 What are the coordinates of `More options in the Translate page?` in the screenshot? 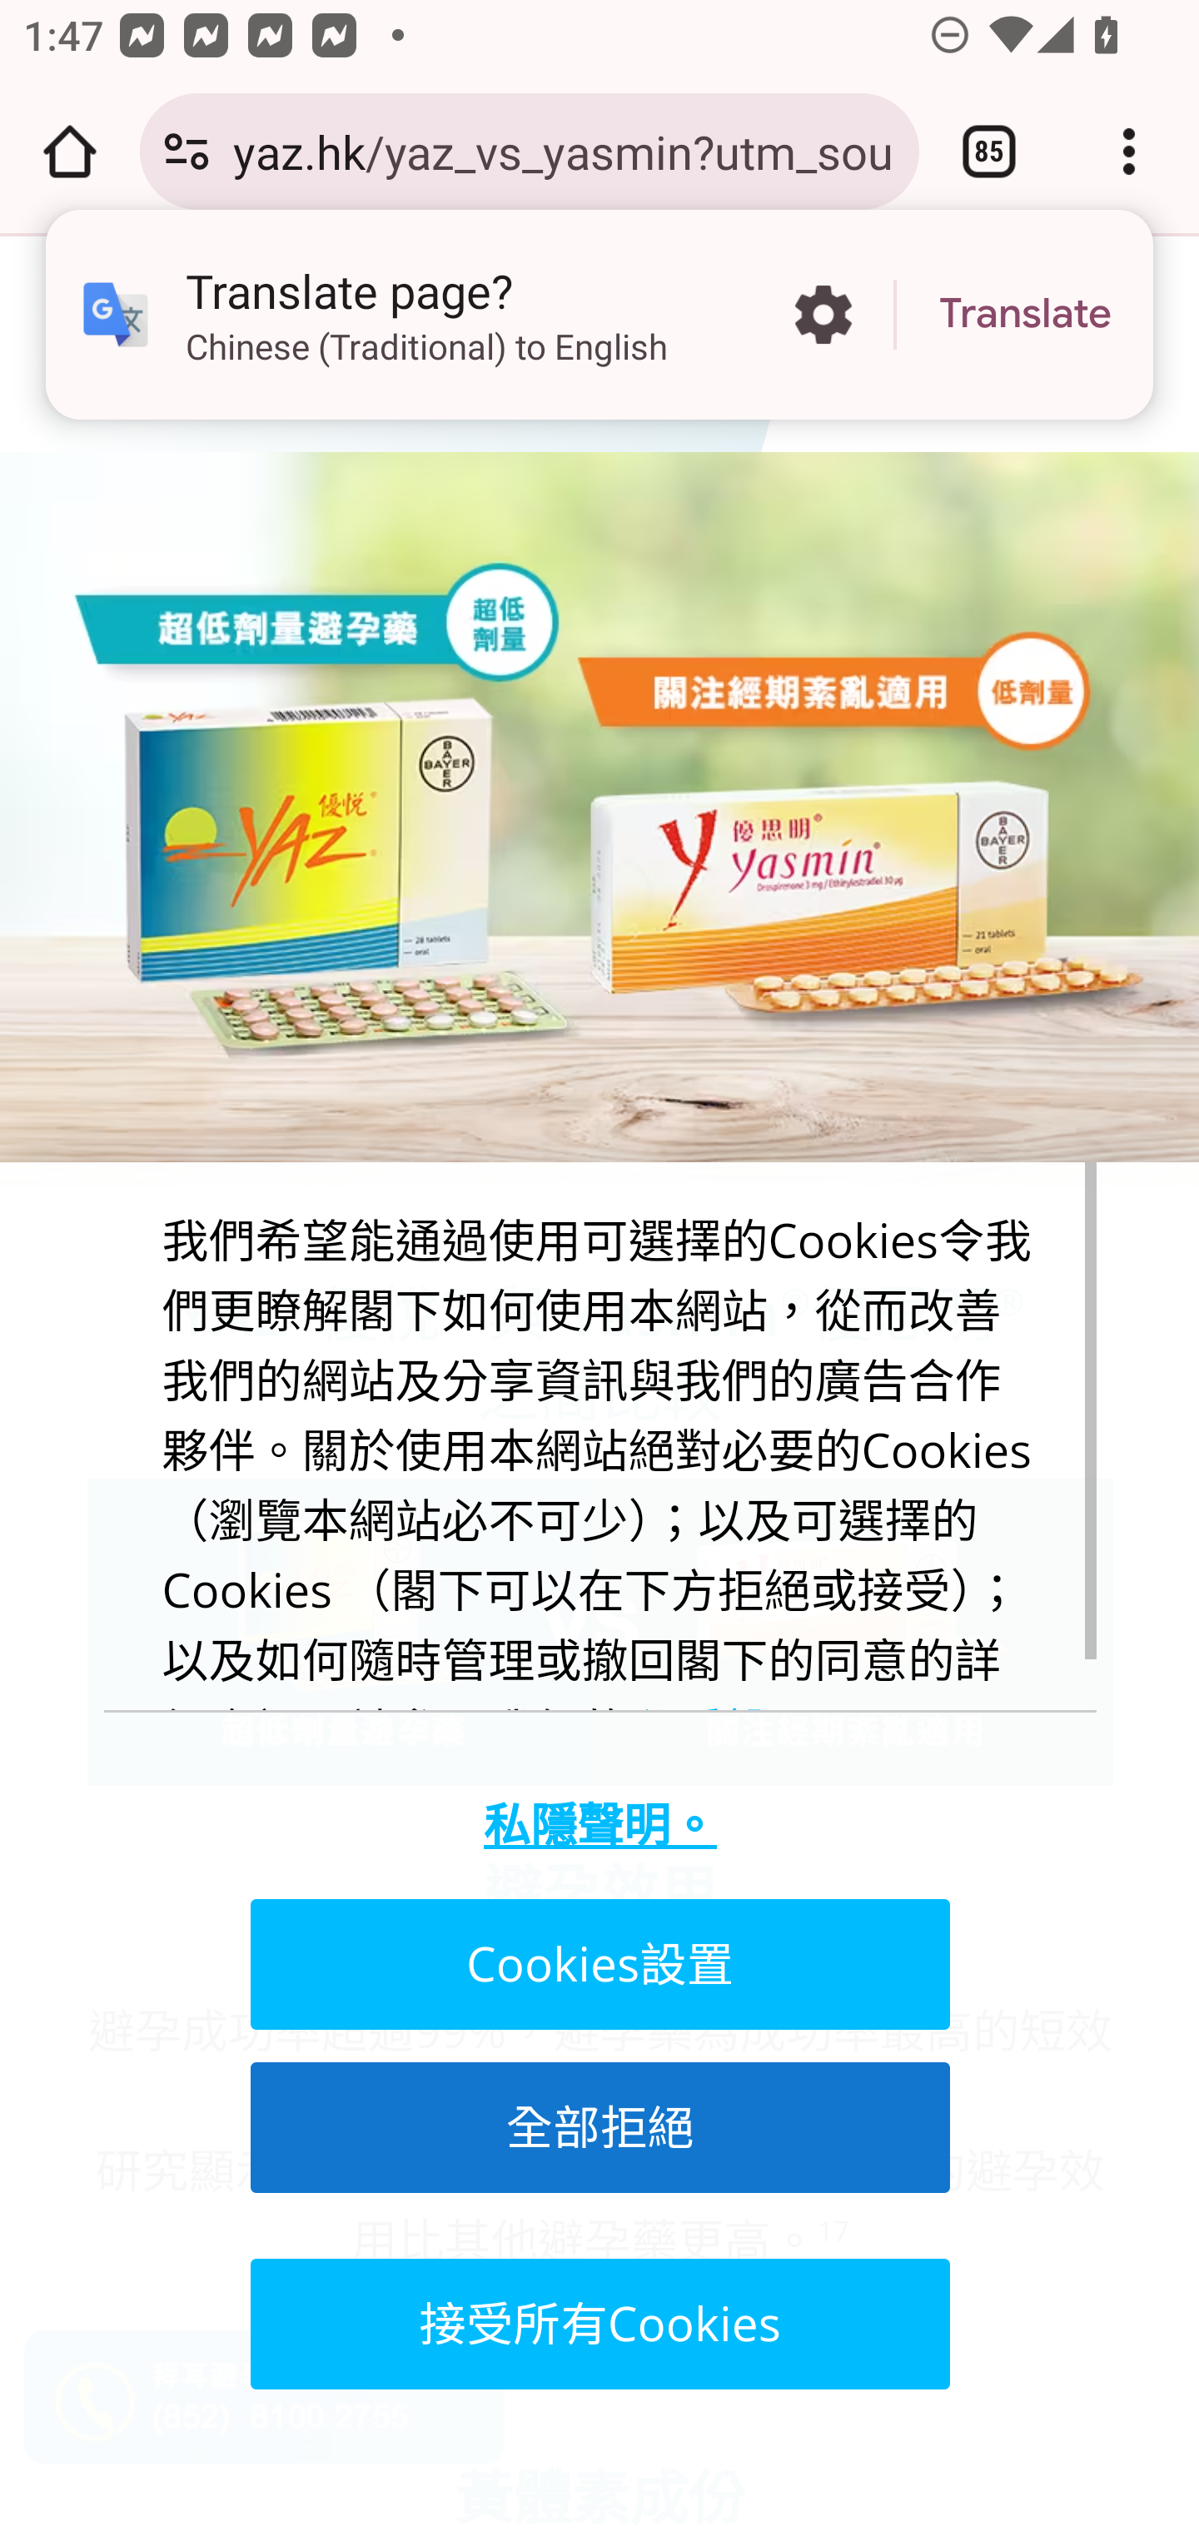 It's located at (823, 315).